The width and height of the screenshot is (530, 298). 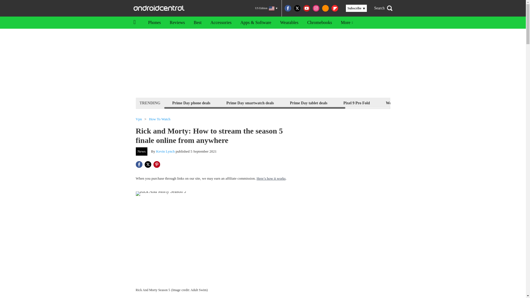 I want to click on Reviews, so click(x=177, y=23).